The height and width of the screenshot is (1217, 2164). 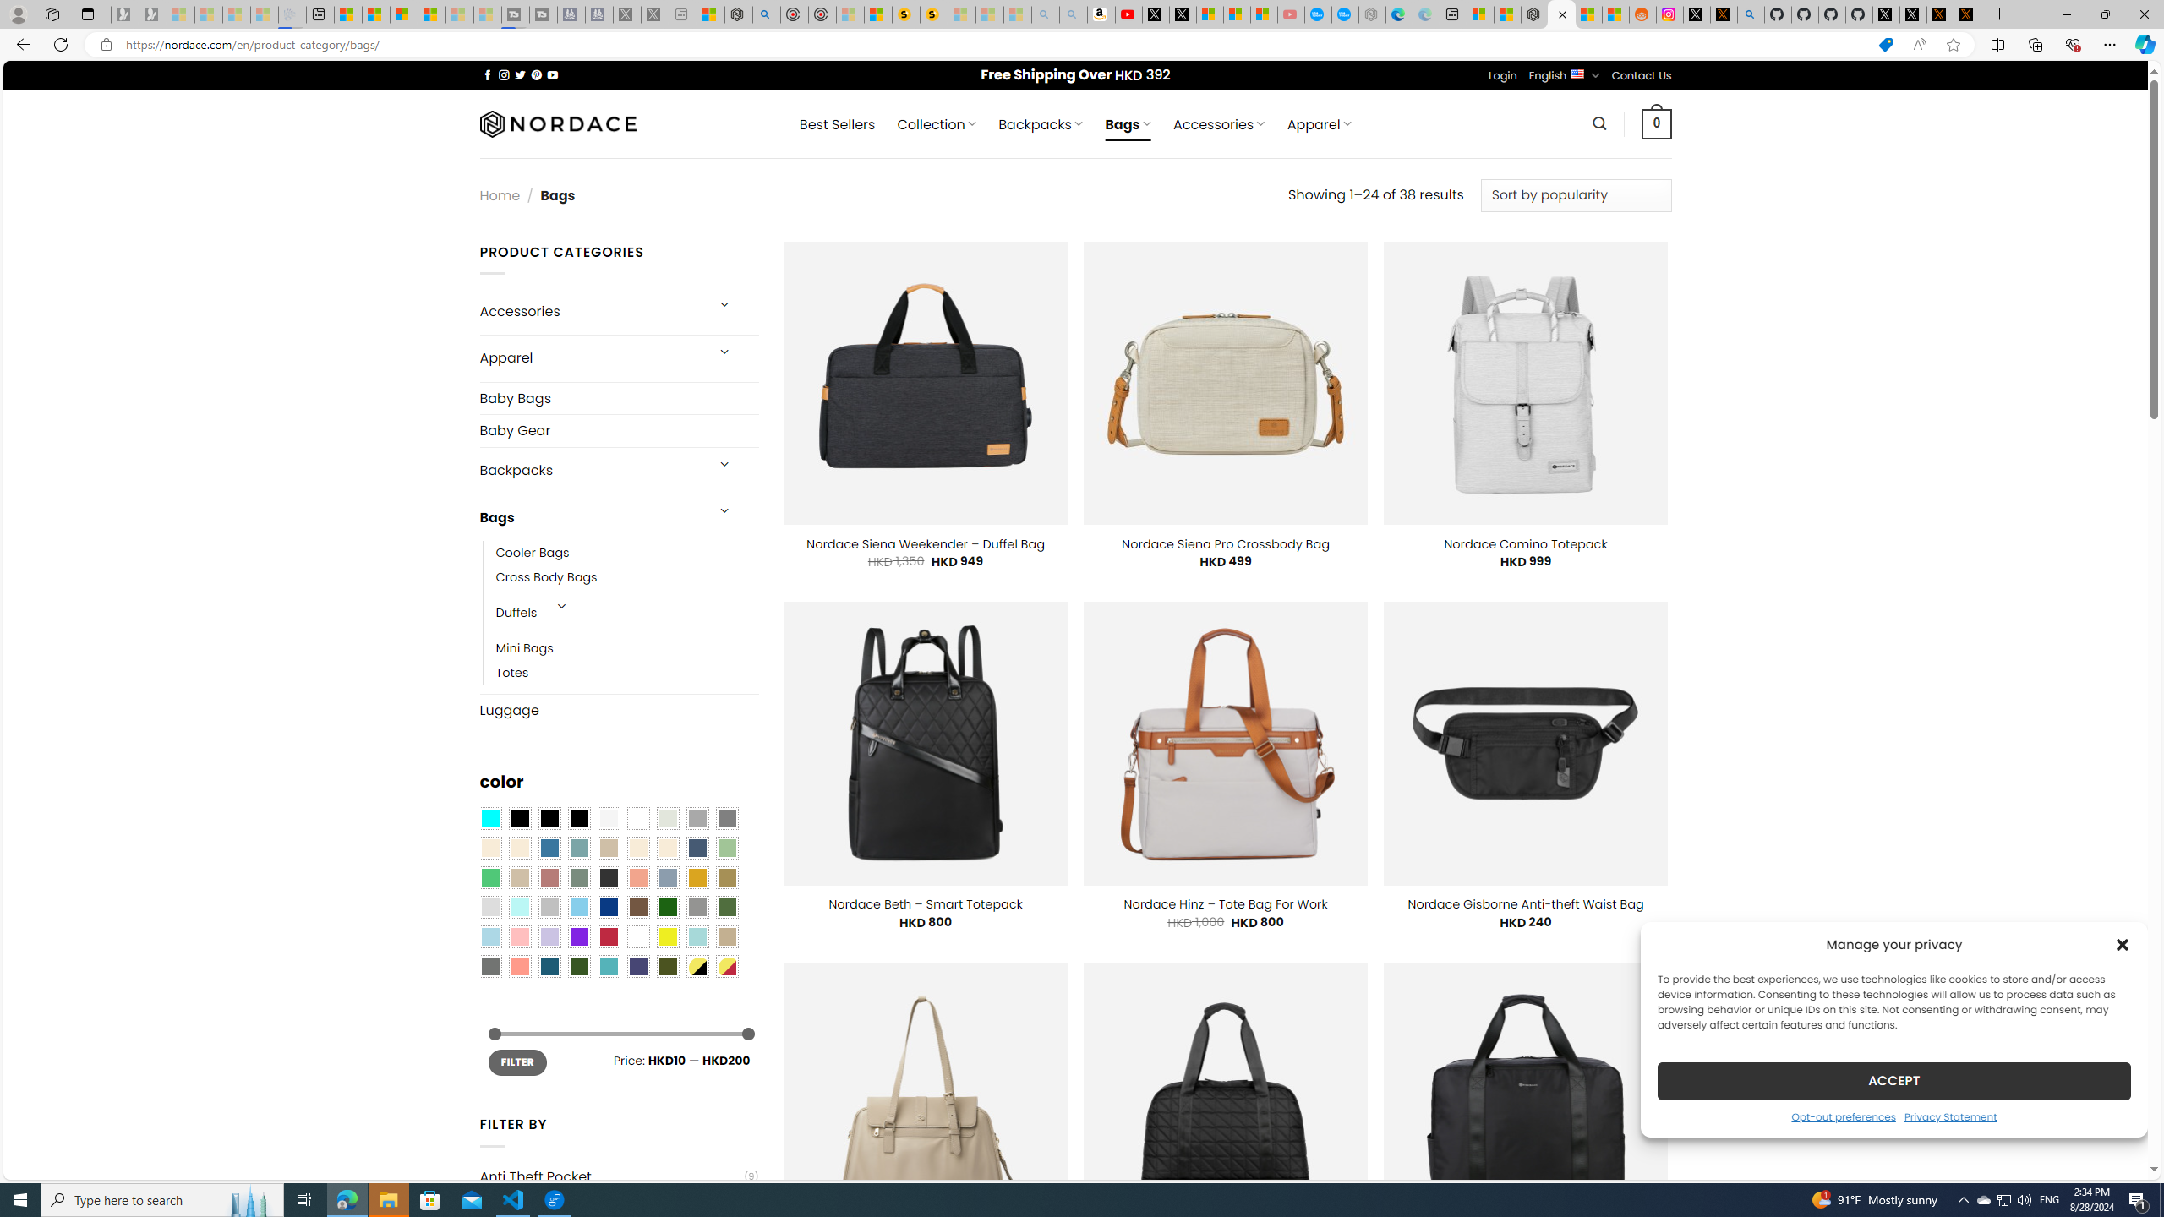 I want to click on Duffels, so click(x=516, y=614).